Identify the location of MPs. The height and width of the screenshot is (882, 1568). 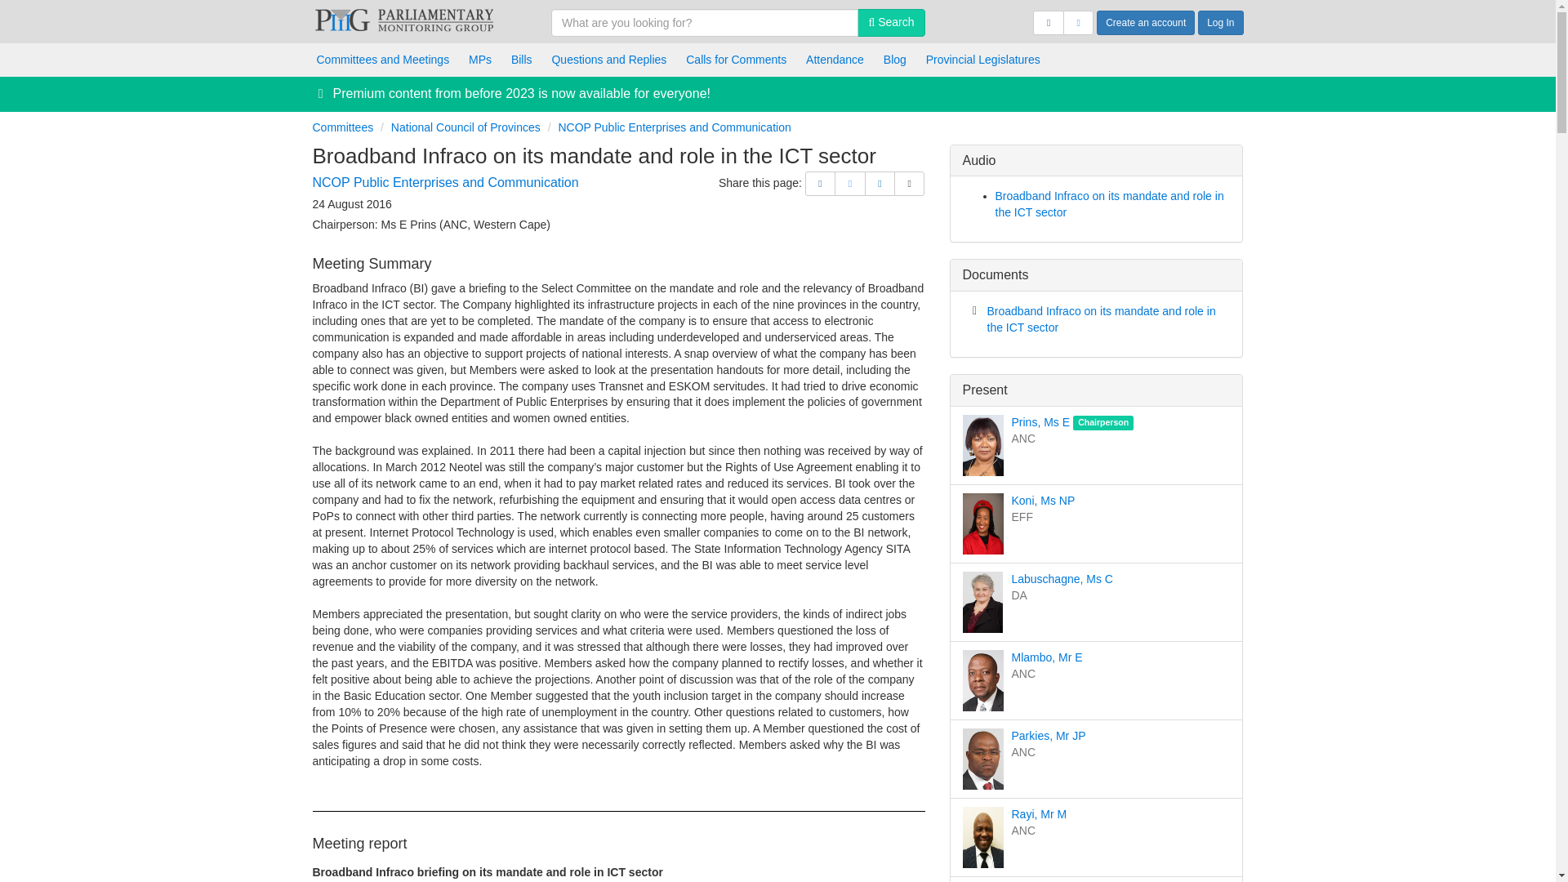
(480, 59).